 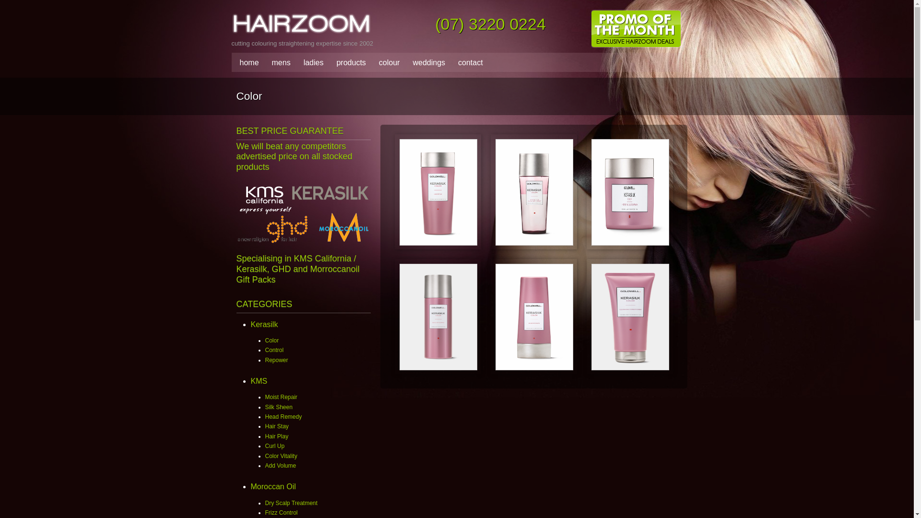 What do you see at coordinates (387, 63) in the screenshot?
I see `colour` at bounding box center [387, 63].